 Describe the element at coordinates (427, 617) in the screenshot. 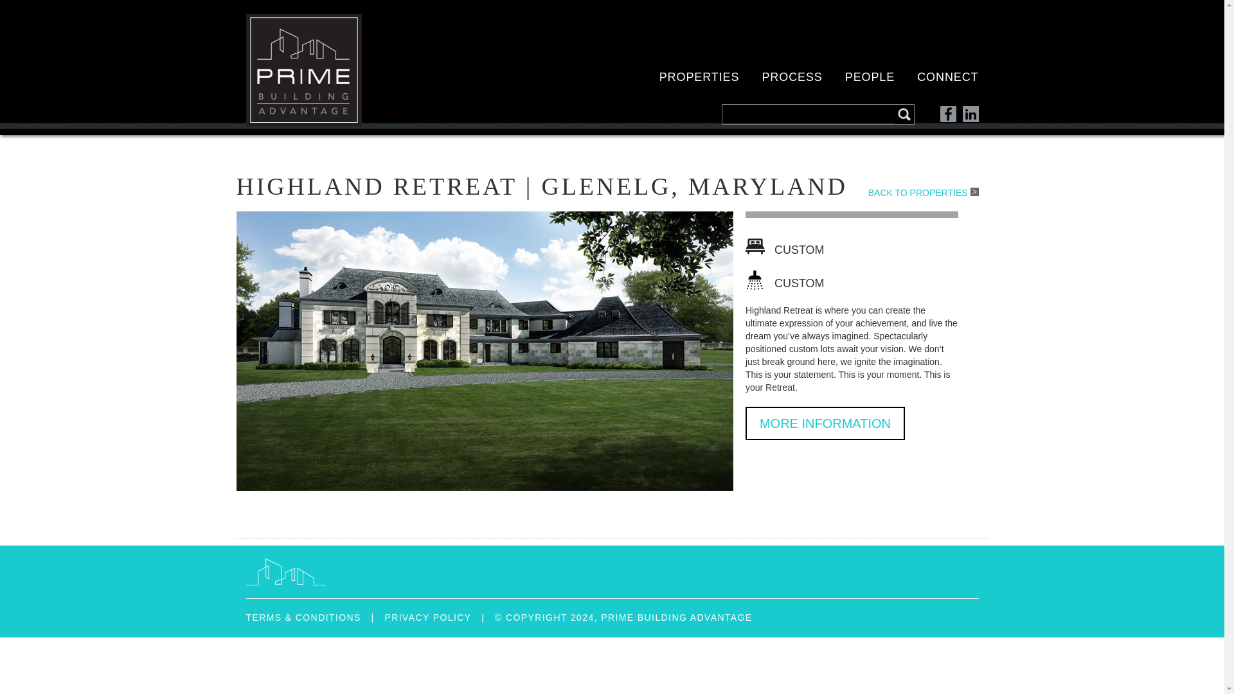

I see `PRIVACY POLICY` at that location.